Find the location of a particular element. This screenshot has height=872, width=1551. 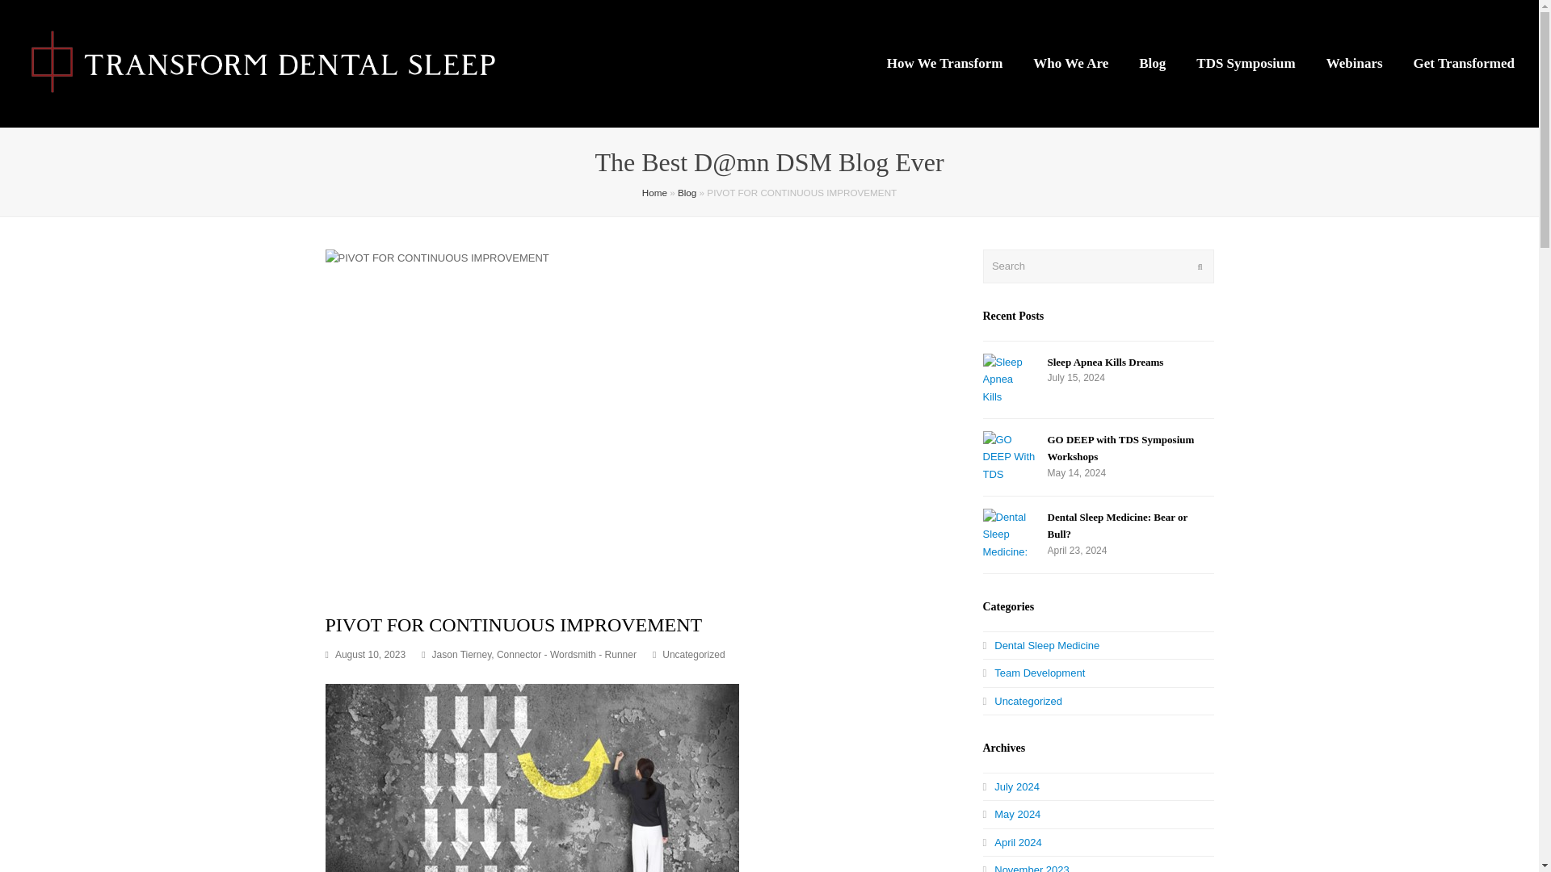

Sleep Apnea Kills Dreams is located at coordinates (1008, 379).